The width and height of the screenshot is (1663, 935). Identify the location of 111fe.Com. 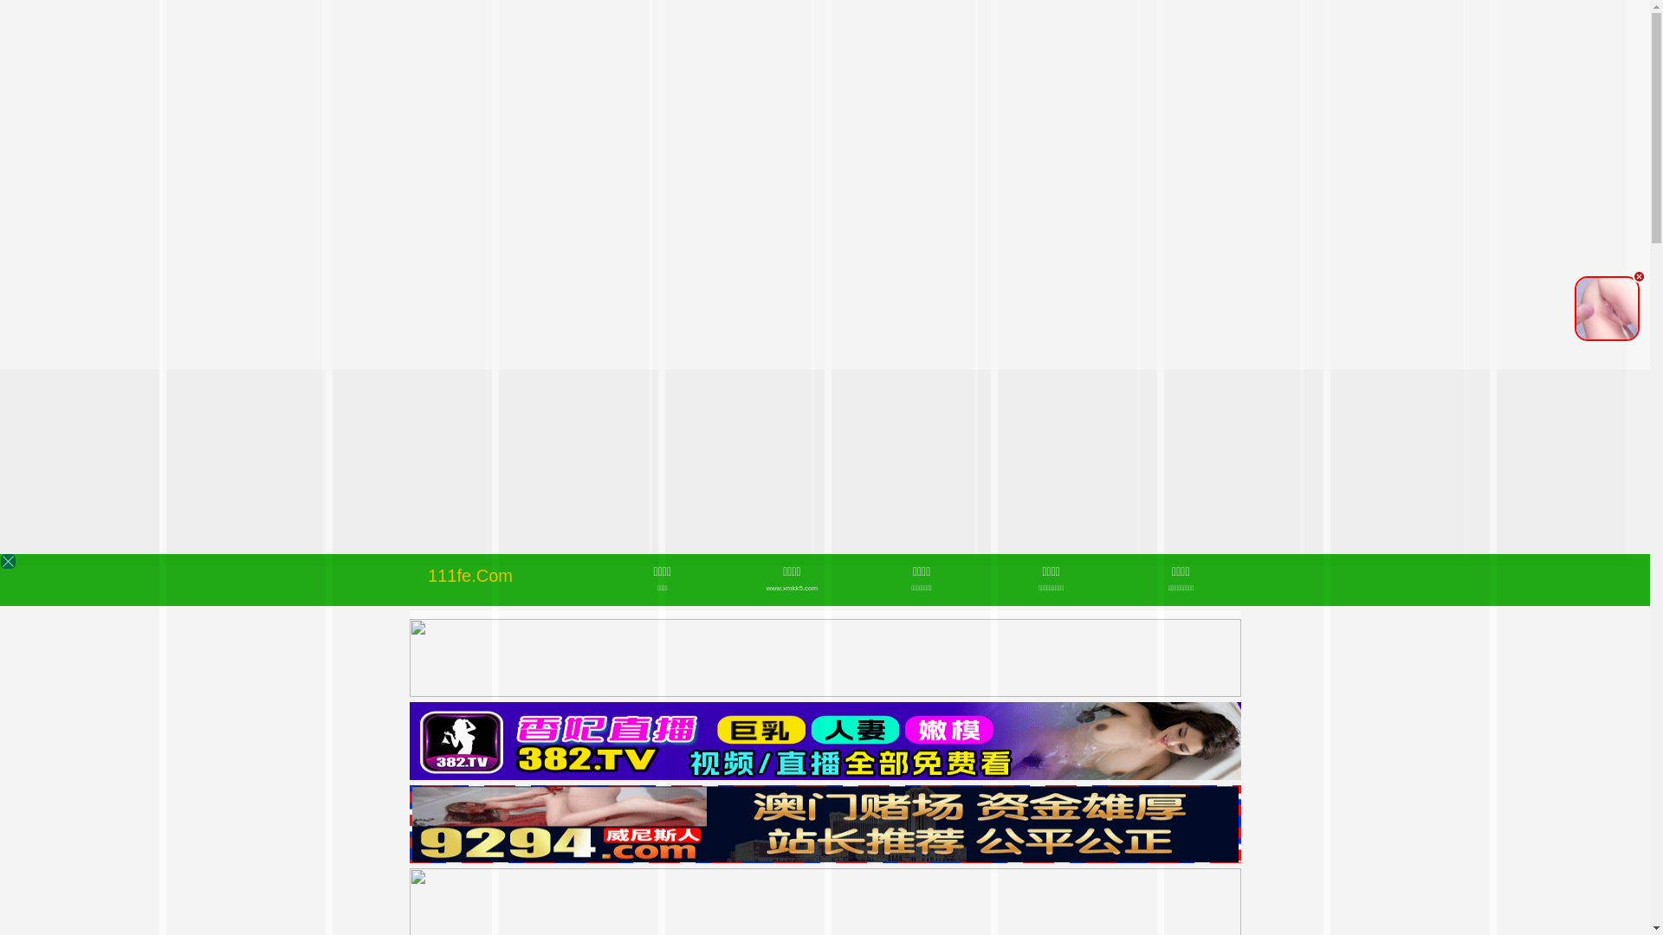
(469, 576).